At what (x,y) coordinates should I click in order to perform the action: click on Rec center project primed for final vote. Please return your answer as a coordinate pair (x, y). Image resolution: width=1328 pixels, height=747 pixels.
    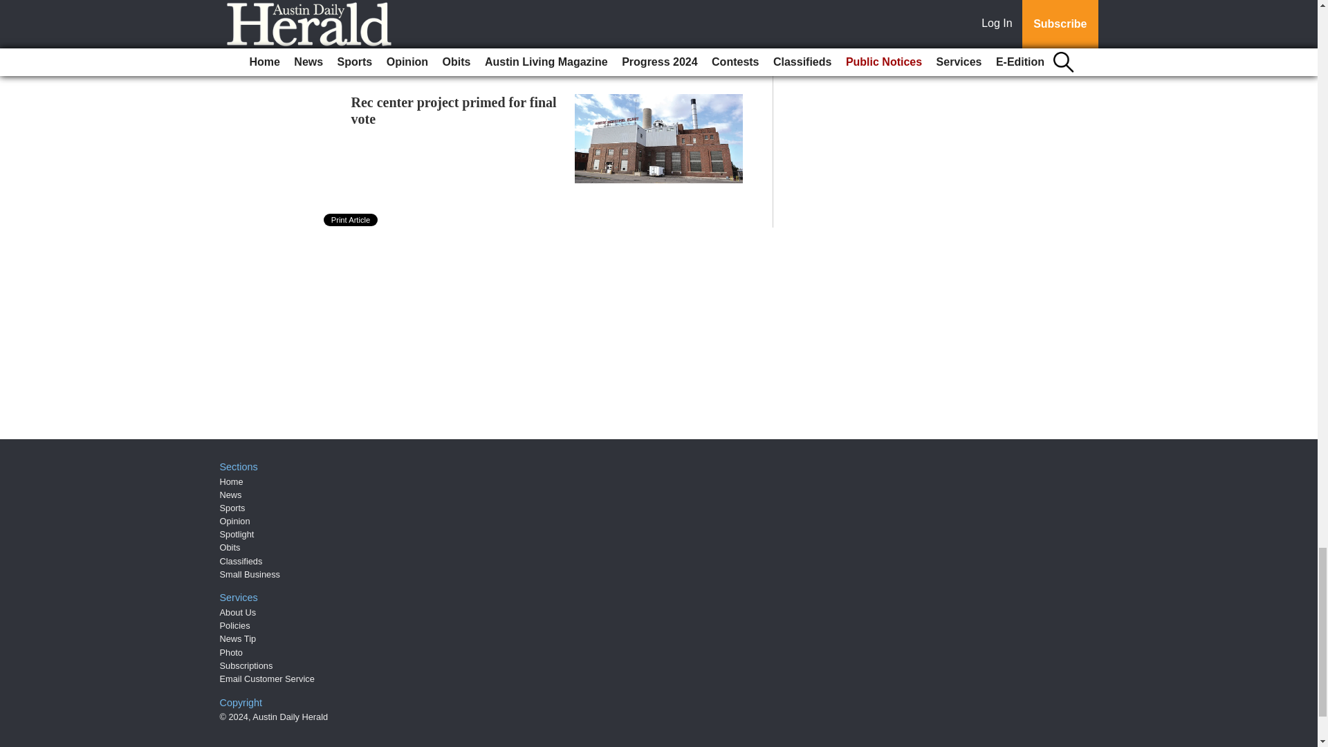
    Looking at the image, I should click on (454, 111).